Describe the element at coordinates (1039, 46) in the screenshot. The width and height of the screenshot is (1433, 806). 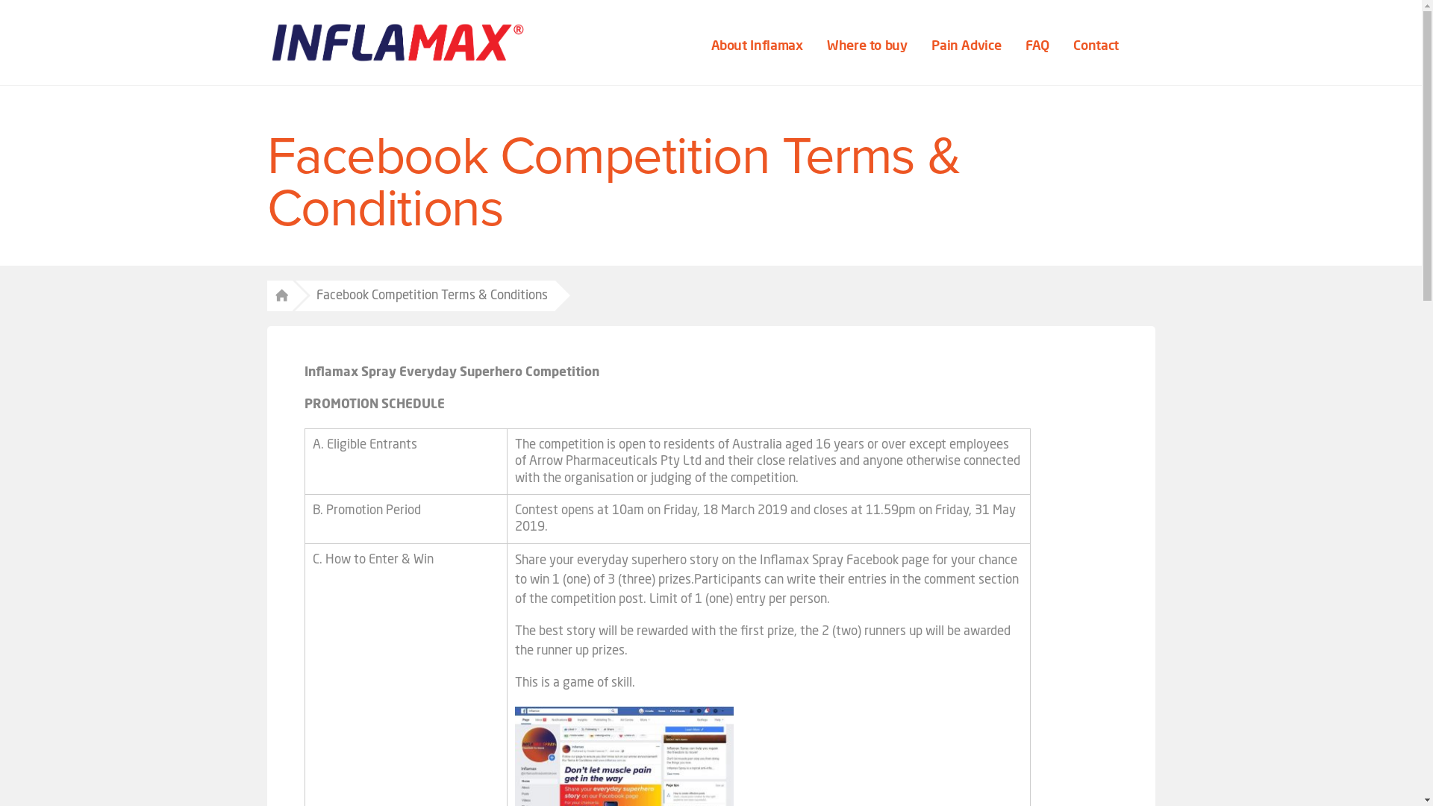
I see `FAQ ` at that location.